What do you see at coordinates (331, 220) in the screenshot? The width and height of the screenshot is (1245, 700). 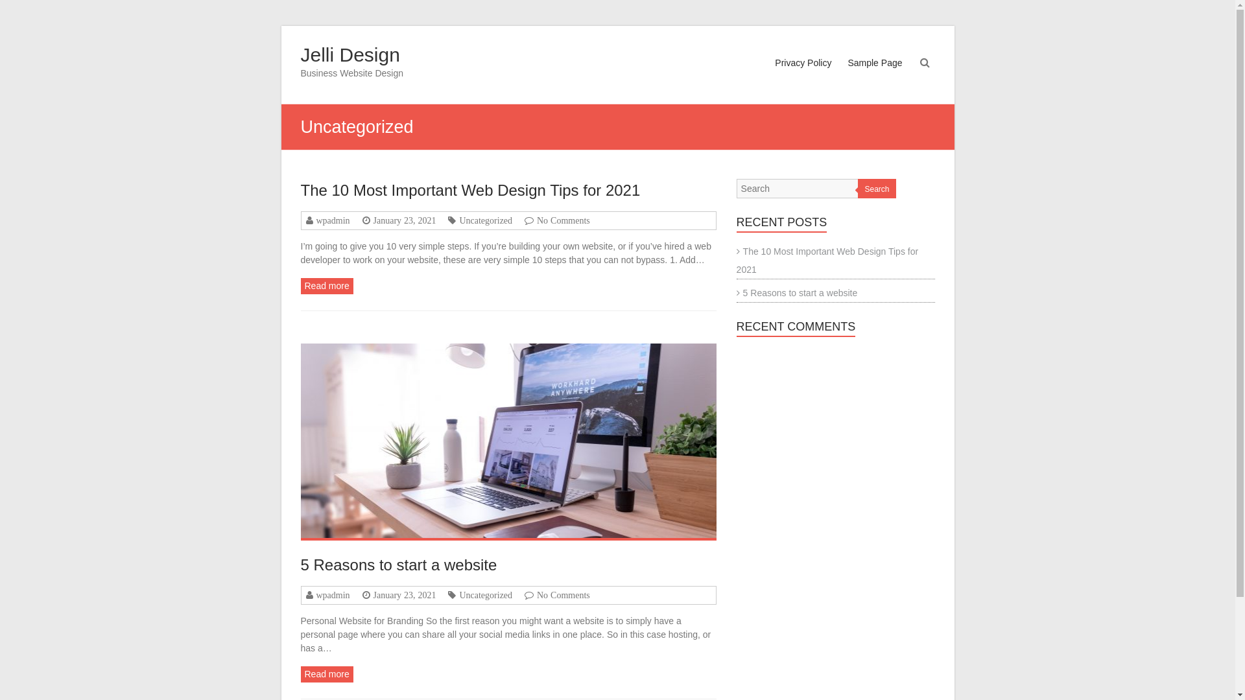 I see `wpadmin` at bounding box center [331, 220].